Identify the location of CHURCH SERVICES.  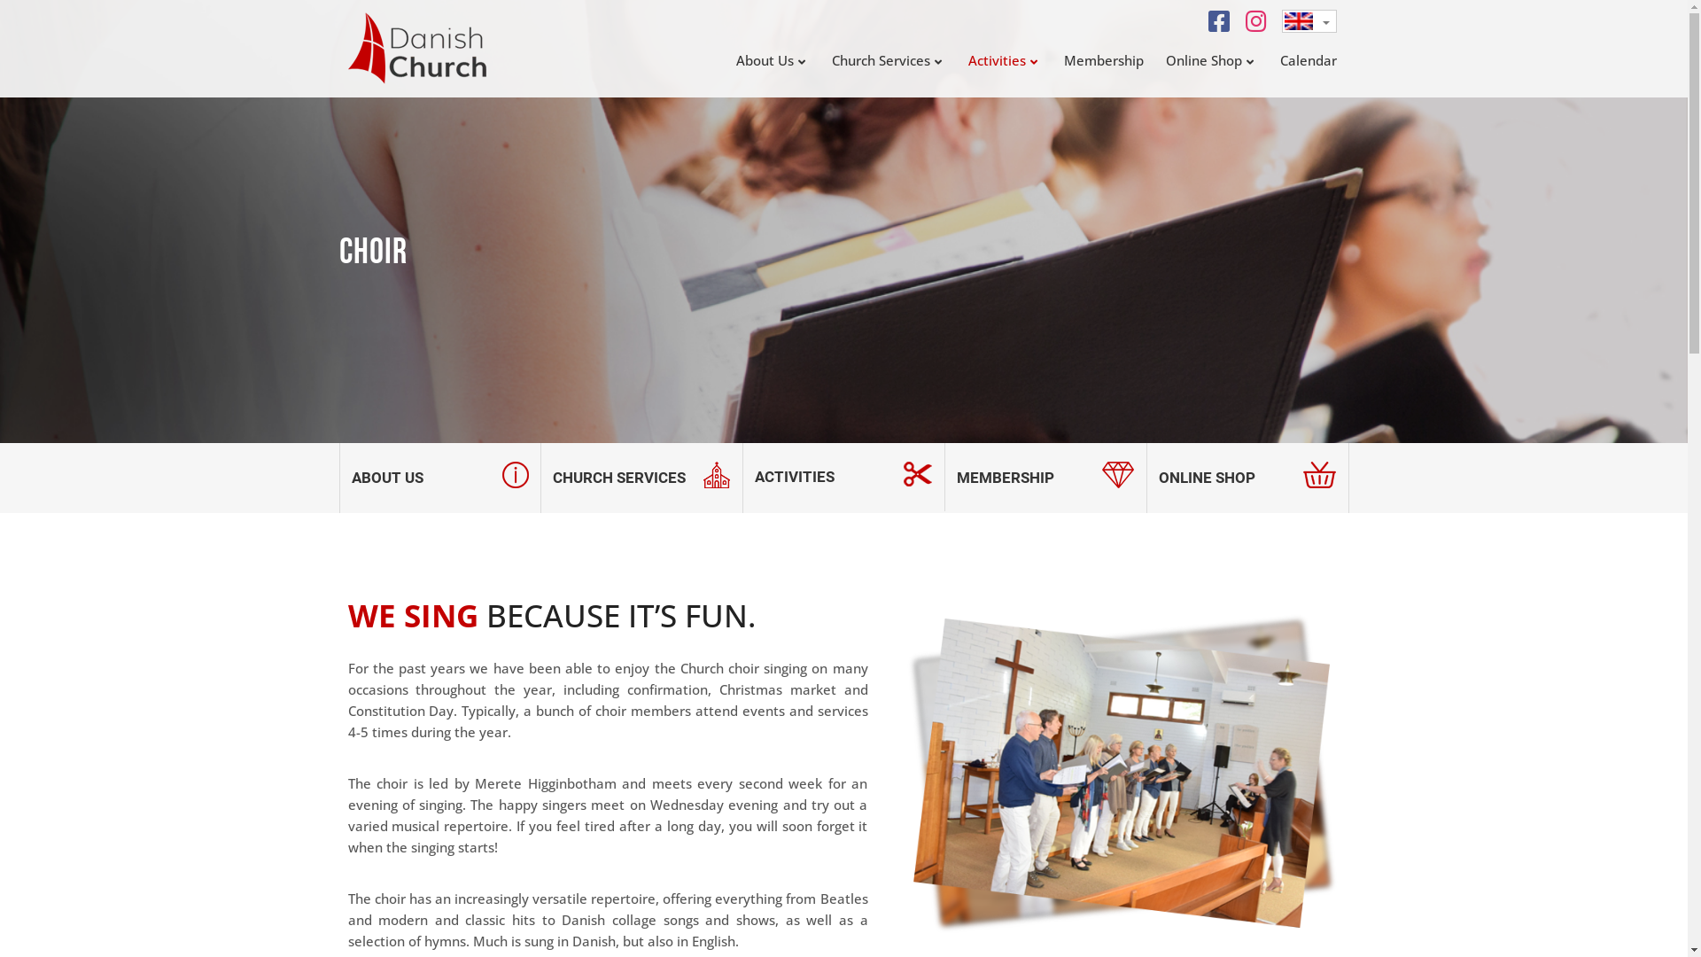
(641, 477).